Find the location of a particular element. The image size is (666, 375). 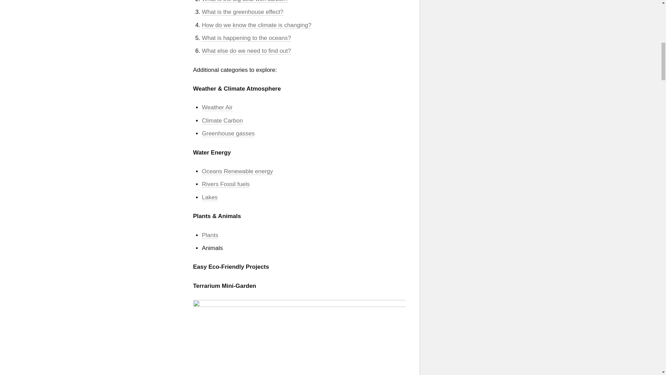

What else do we need to find out? is located at coordinates (246, 51).